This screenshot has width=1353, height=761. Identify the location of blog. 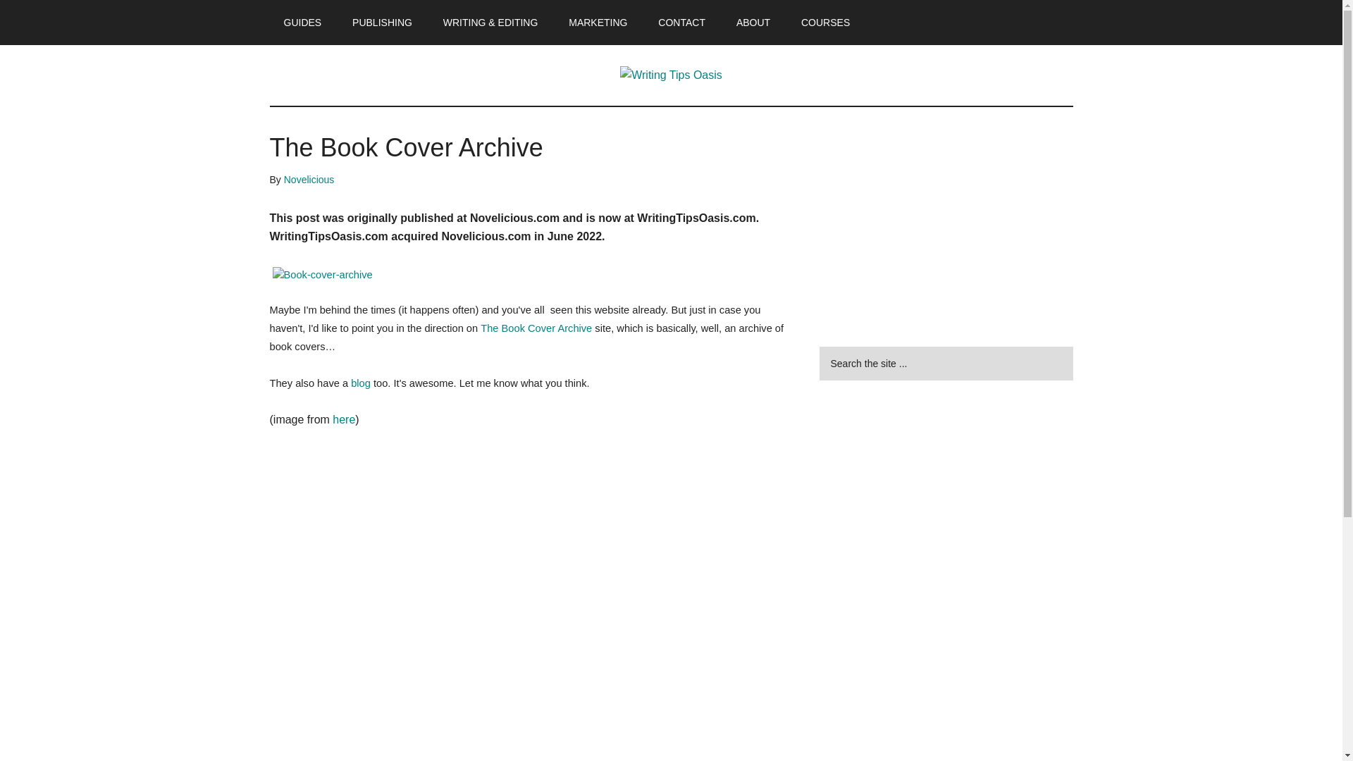
(361, 383).